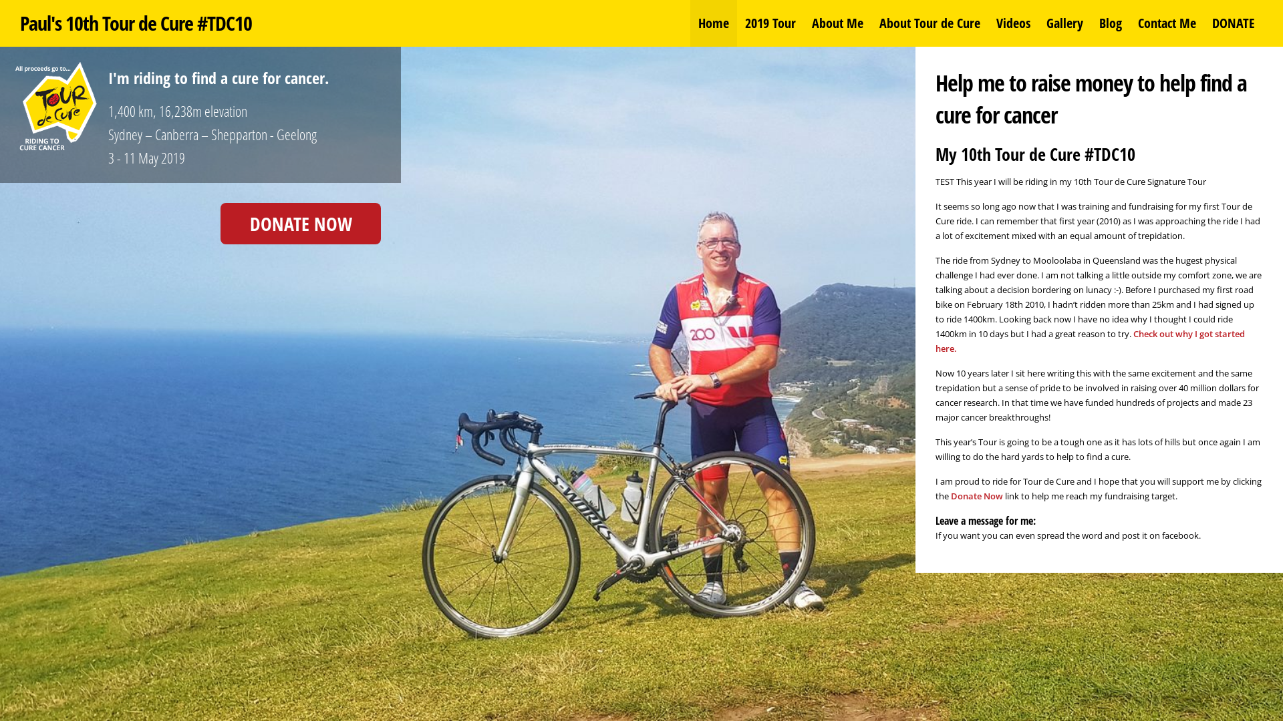  Describe the element at coordinates (930, 23) in the screenshot. I see `About Tour de Cure` at that location.